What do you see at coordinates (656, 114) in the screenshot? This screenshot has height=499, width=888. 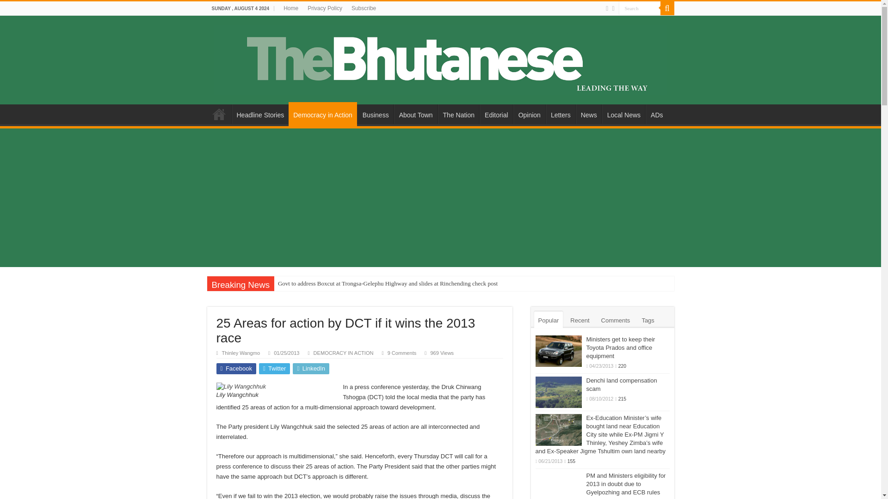 I see `ADs` at bounding box center [656, 114].